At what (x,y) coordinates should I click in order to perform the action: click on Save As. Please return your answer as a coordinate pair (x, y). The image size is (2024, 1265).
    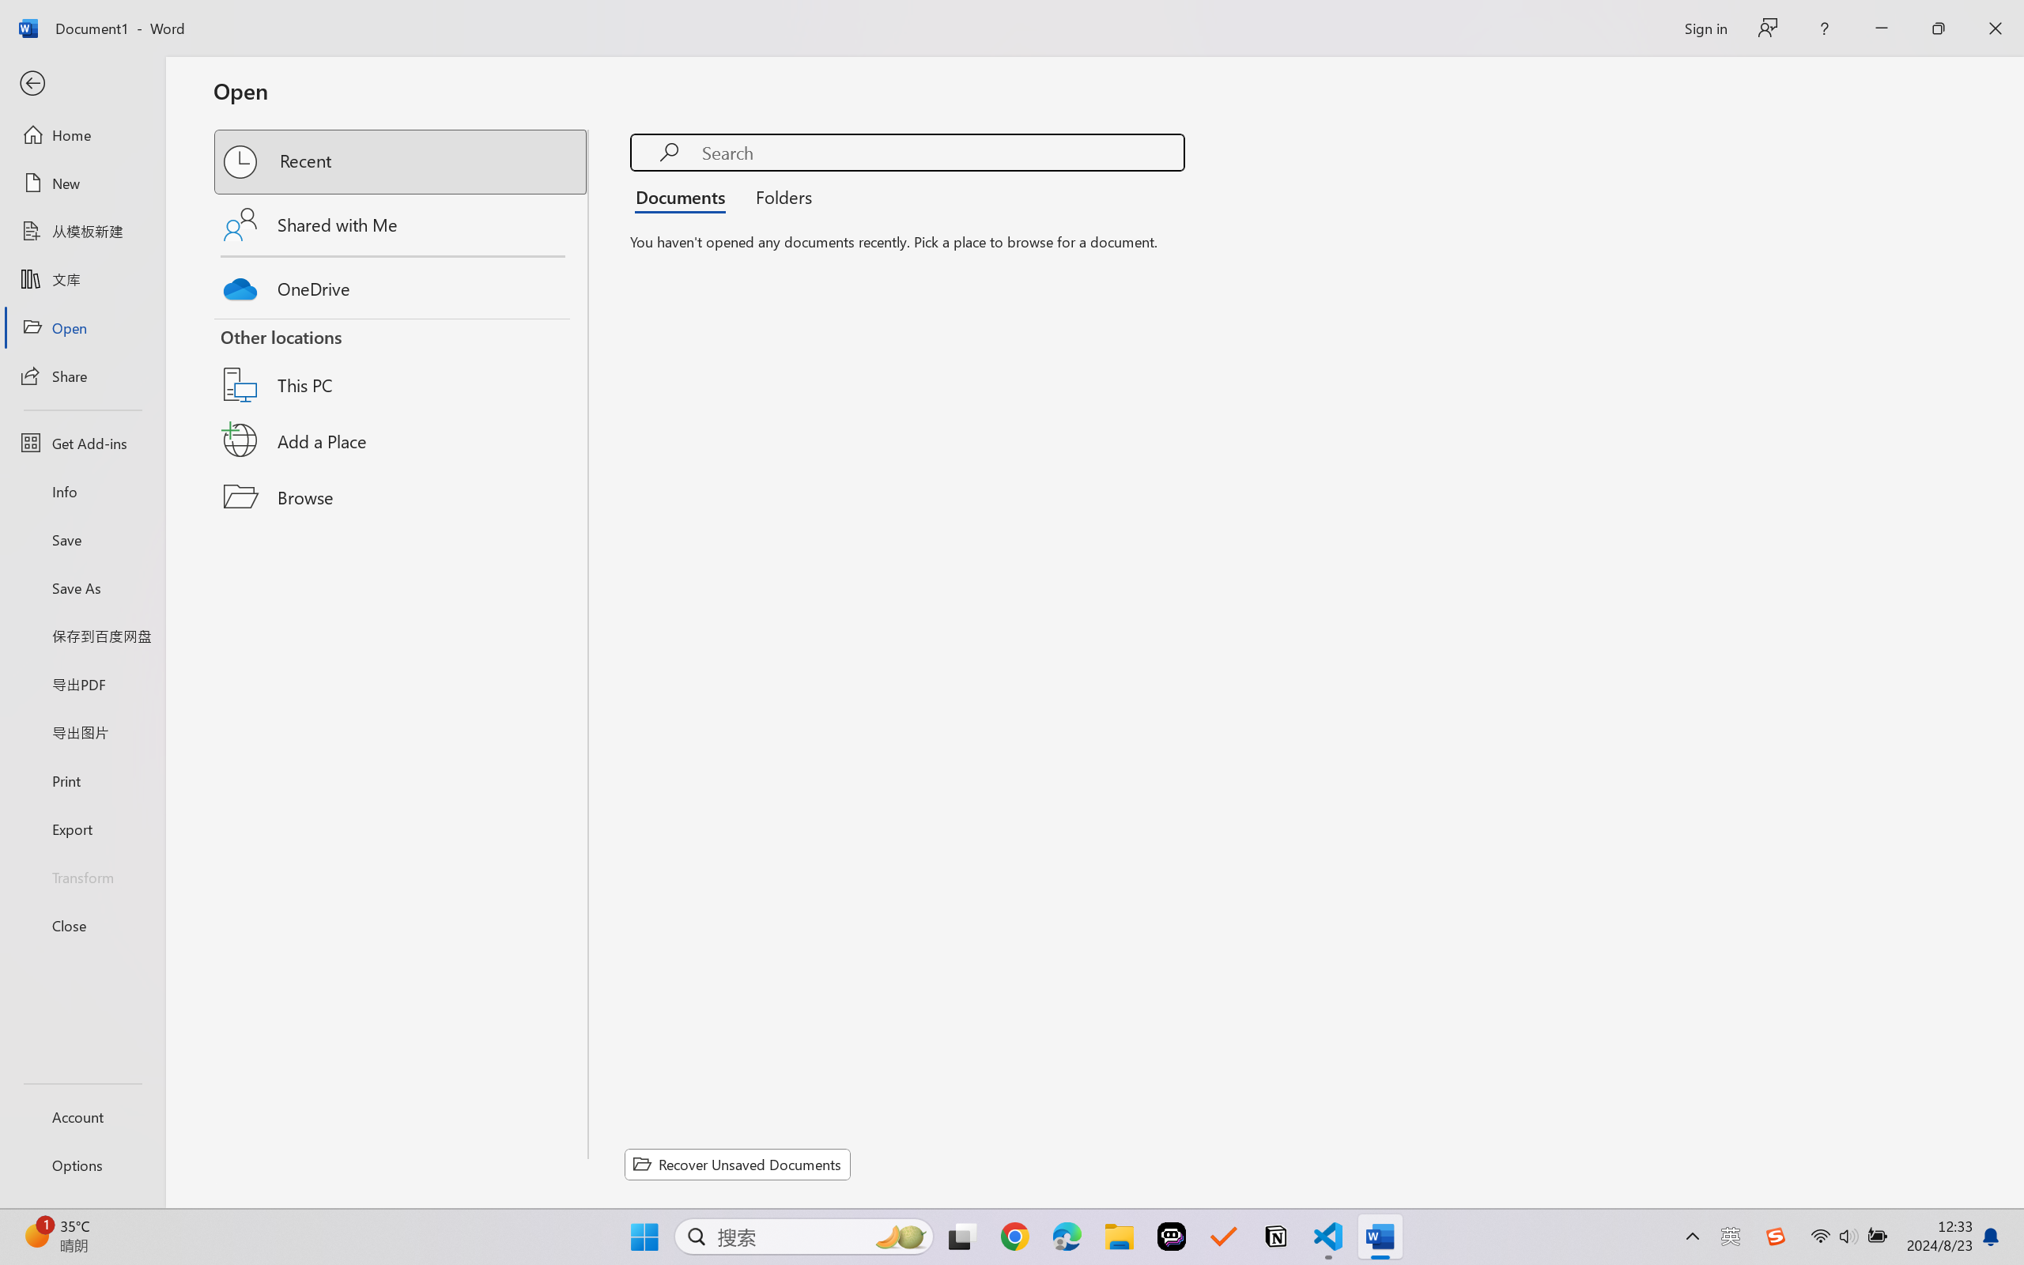
    Looking at the image, I should click on (82, 588).